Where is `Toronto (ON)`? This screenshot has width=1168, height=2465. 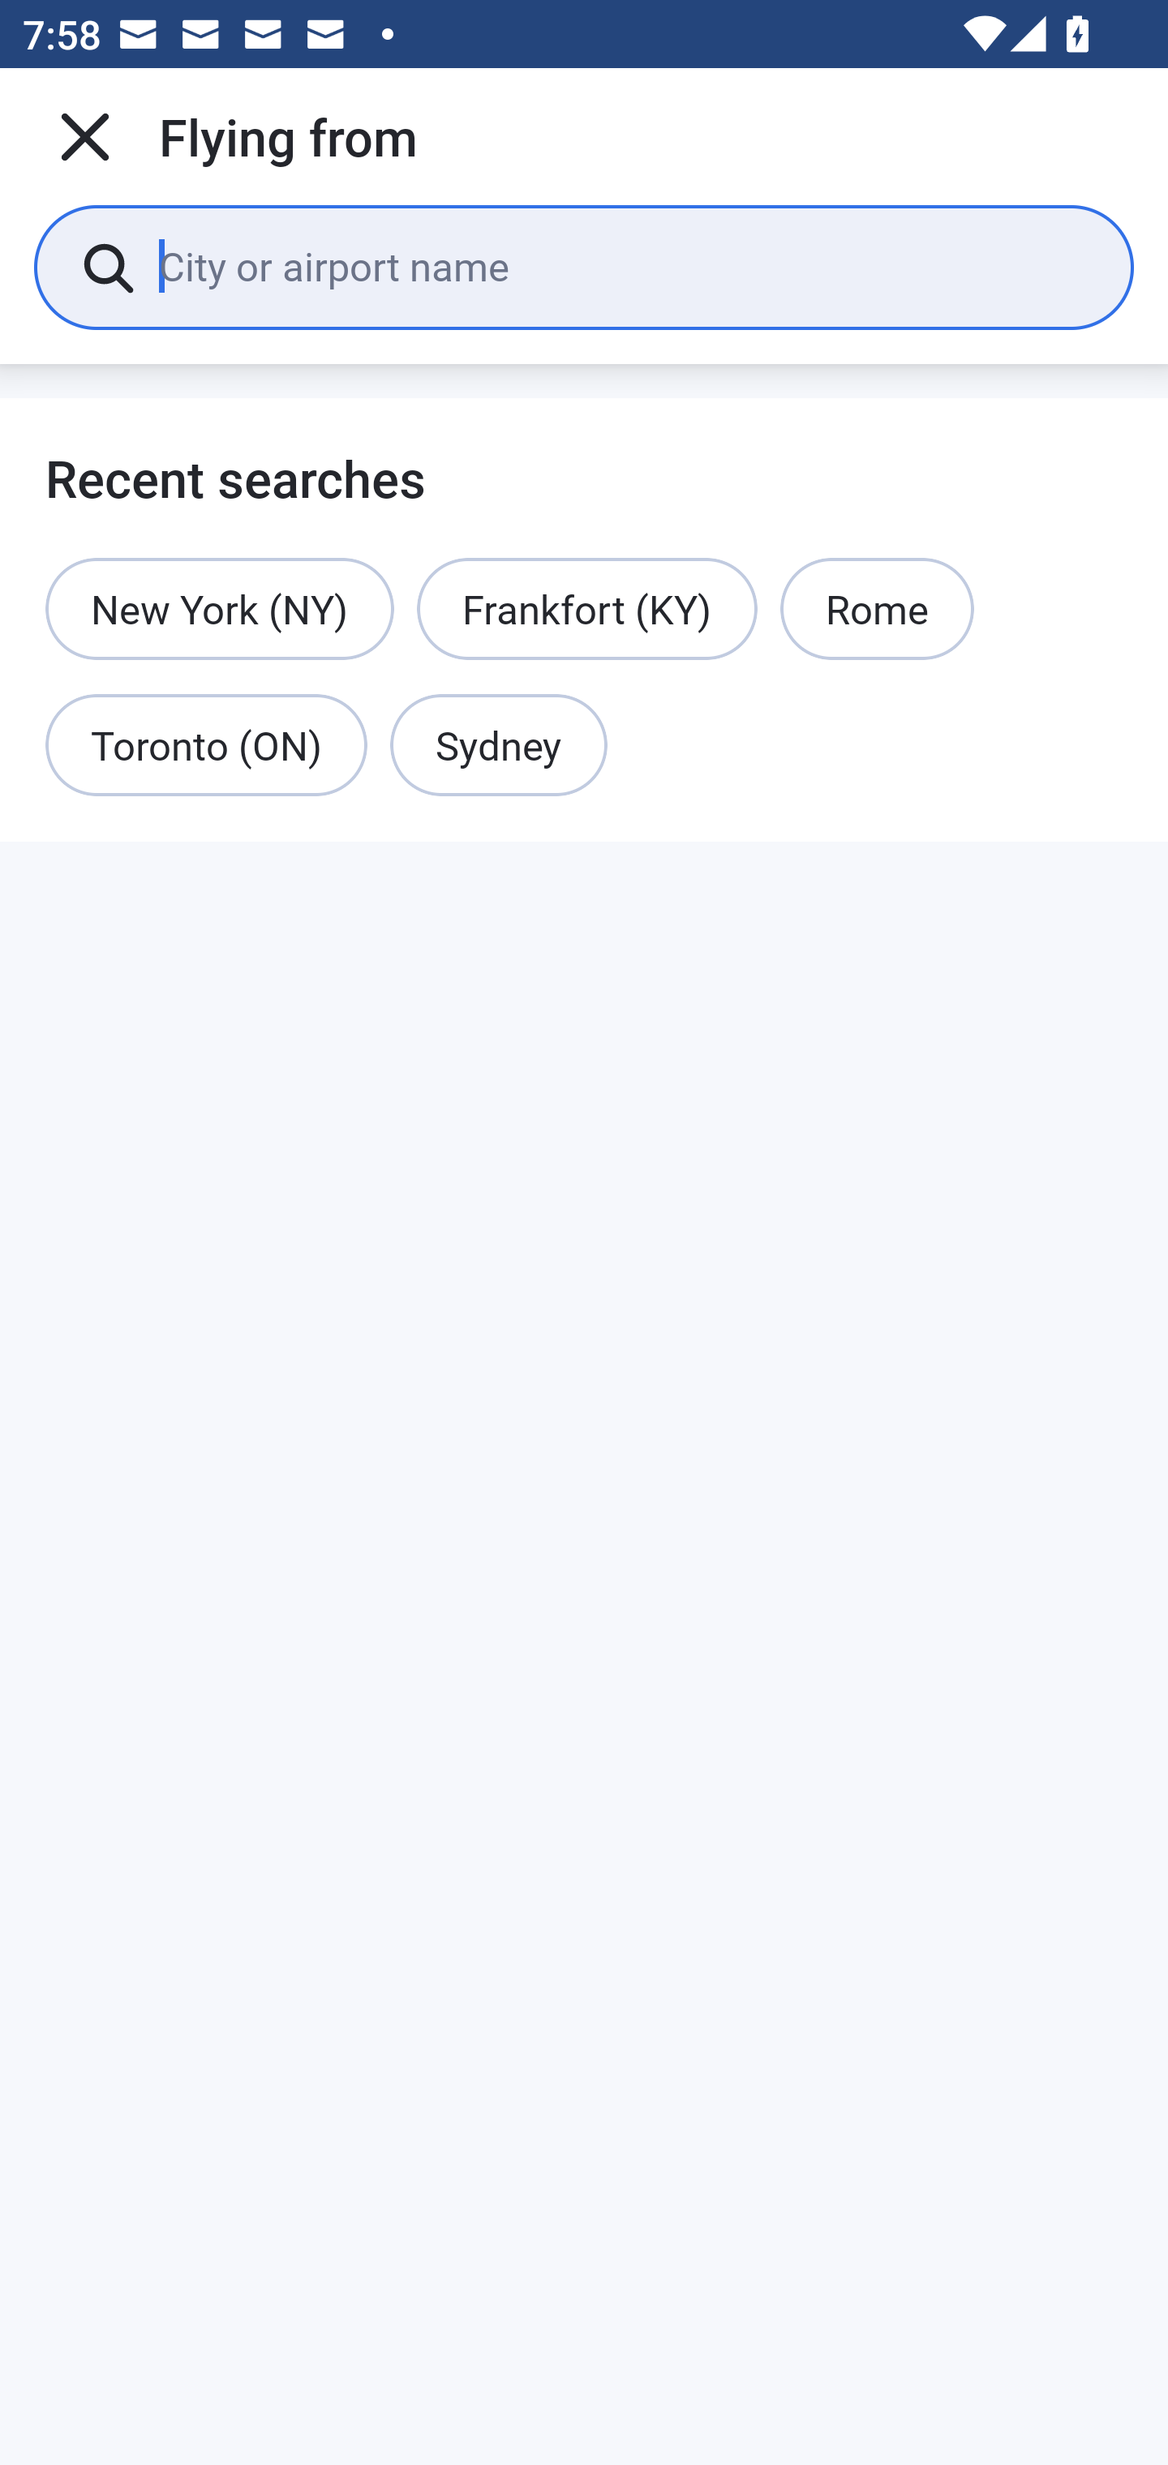 Toronto (ON) is located at coordinates (206, 746).